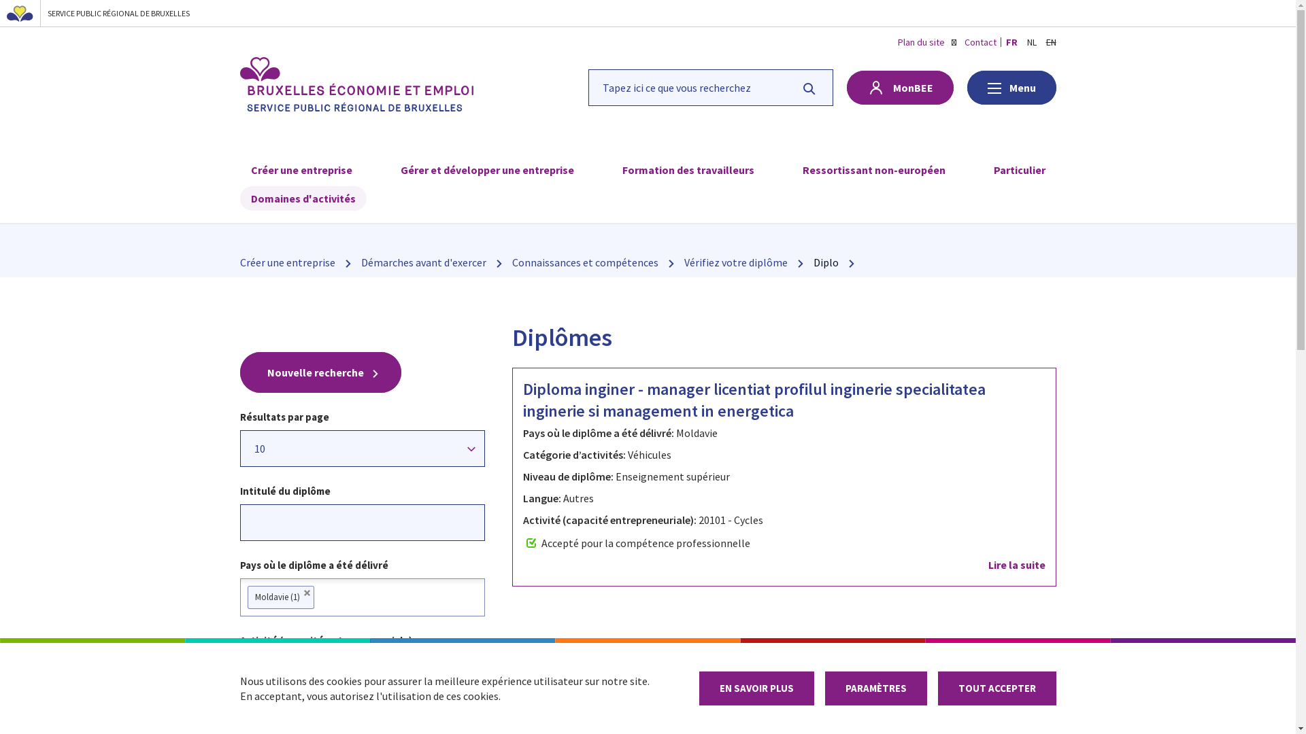  I want to click on Menu, so click(1012, 88).